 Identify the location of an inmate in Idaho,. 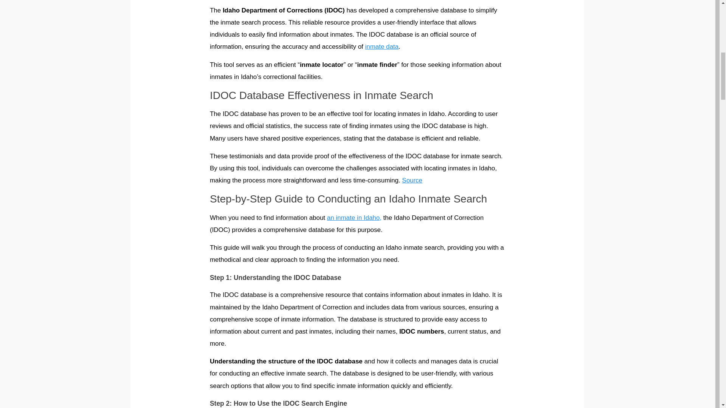
(354, 218).